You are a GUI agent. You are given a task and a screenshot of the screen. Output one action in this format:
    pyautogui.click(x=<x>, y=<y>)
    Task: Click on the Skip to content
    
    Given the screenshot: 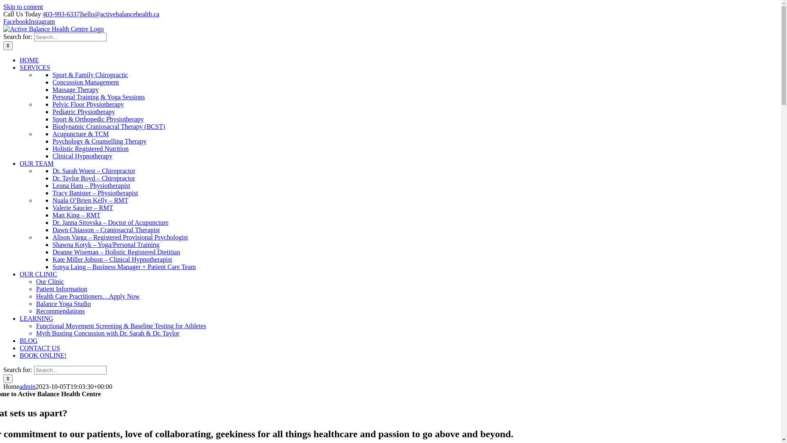 What is the action you would take?
    pyautogui.click(x=23, y=7)
    